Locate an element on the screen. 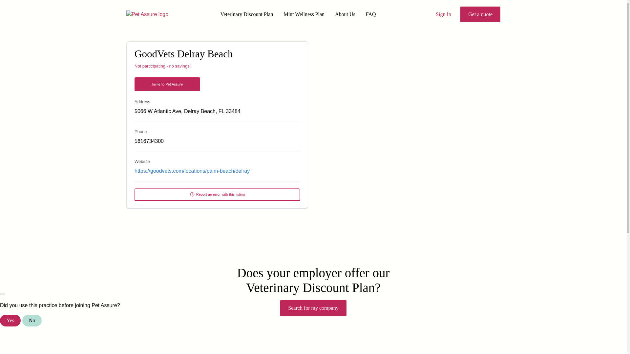  Sign In is located at coordinates (443, 14).